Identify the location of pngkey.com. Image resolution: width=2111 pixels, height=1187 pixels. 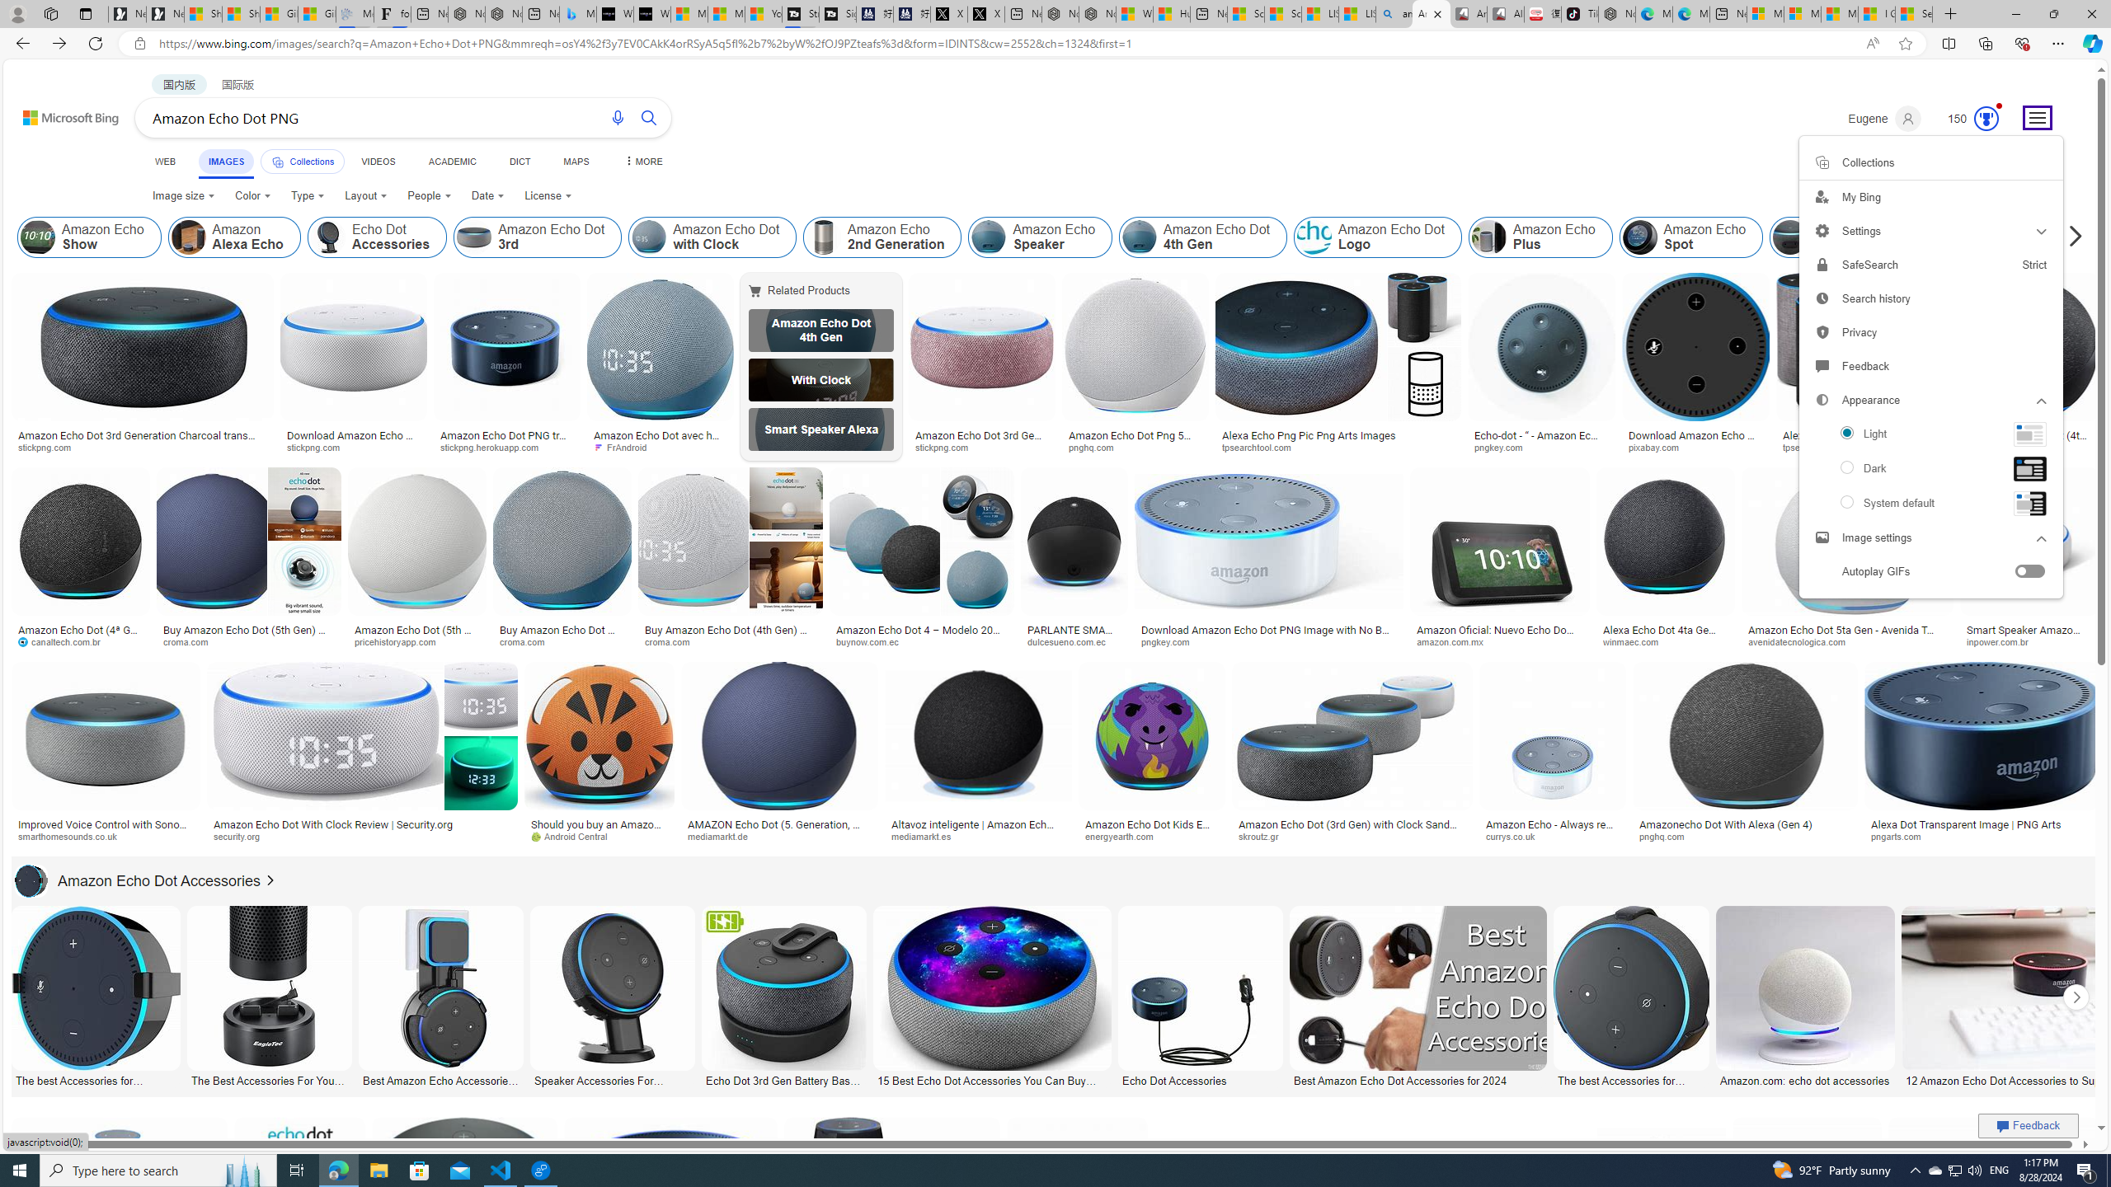
(1269, 641).